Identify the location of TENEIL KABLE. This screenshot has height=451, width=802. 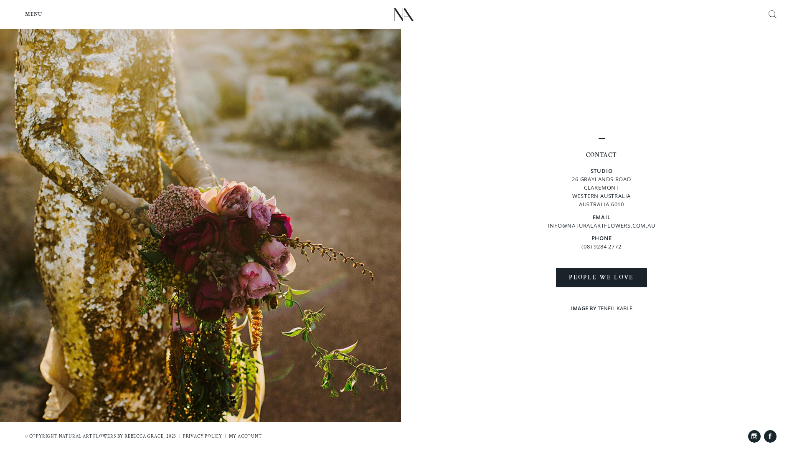
(615, 308).